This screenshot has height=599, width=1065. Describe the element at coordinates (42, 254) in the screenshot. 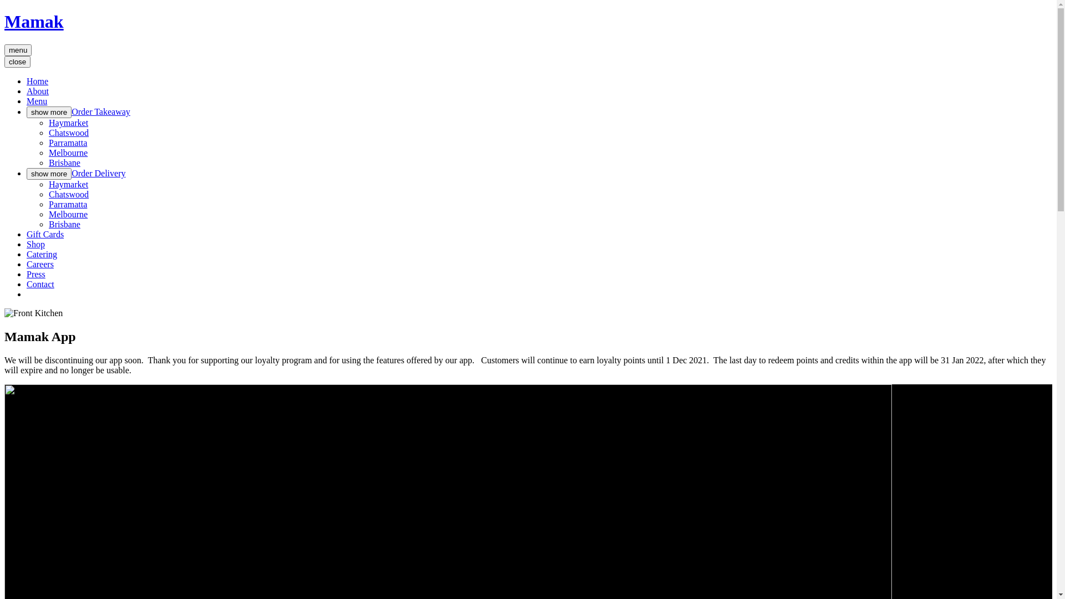

I see `Catering` at that location.